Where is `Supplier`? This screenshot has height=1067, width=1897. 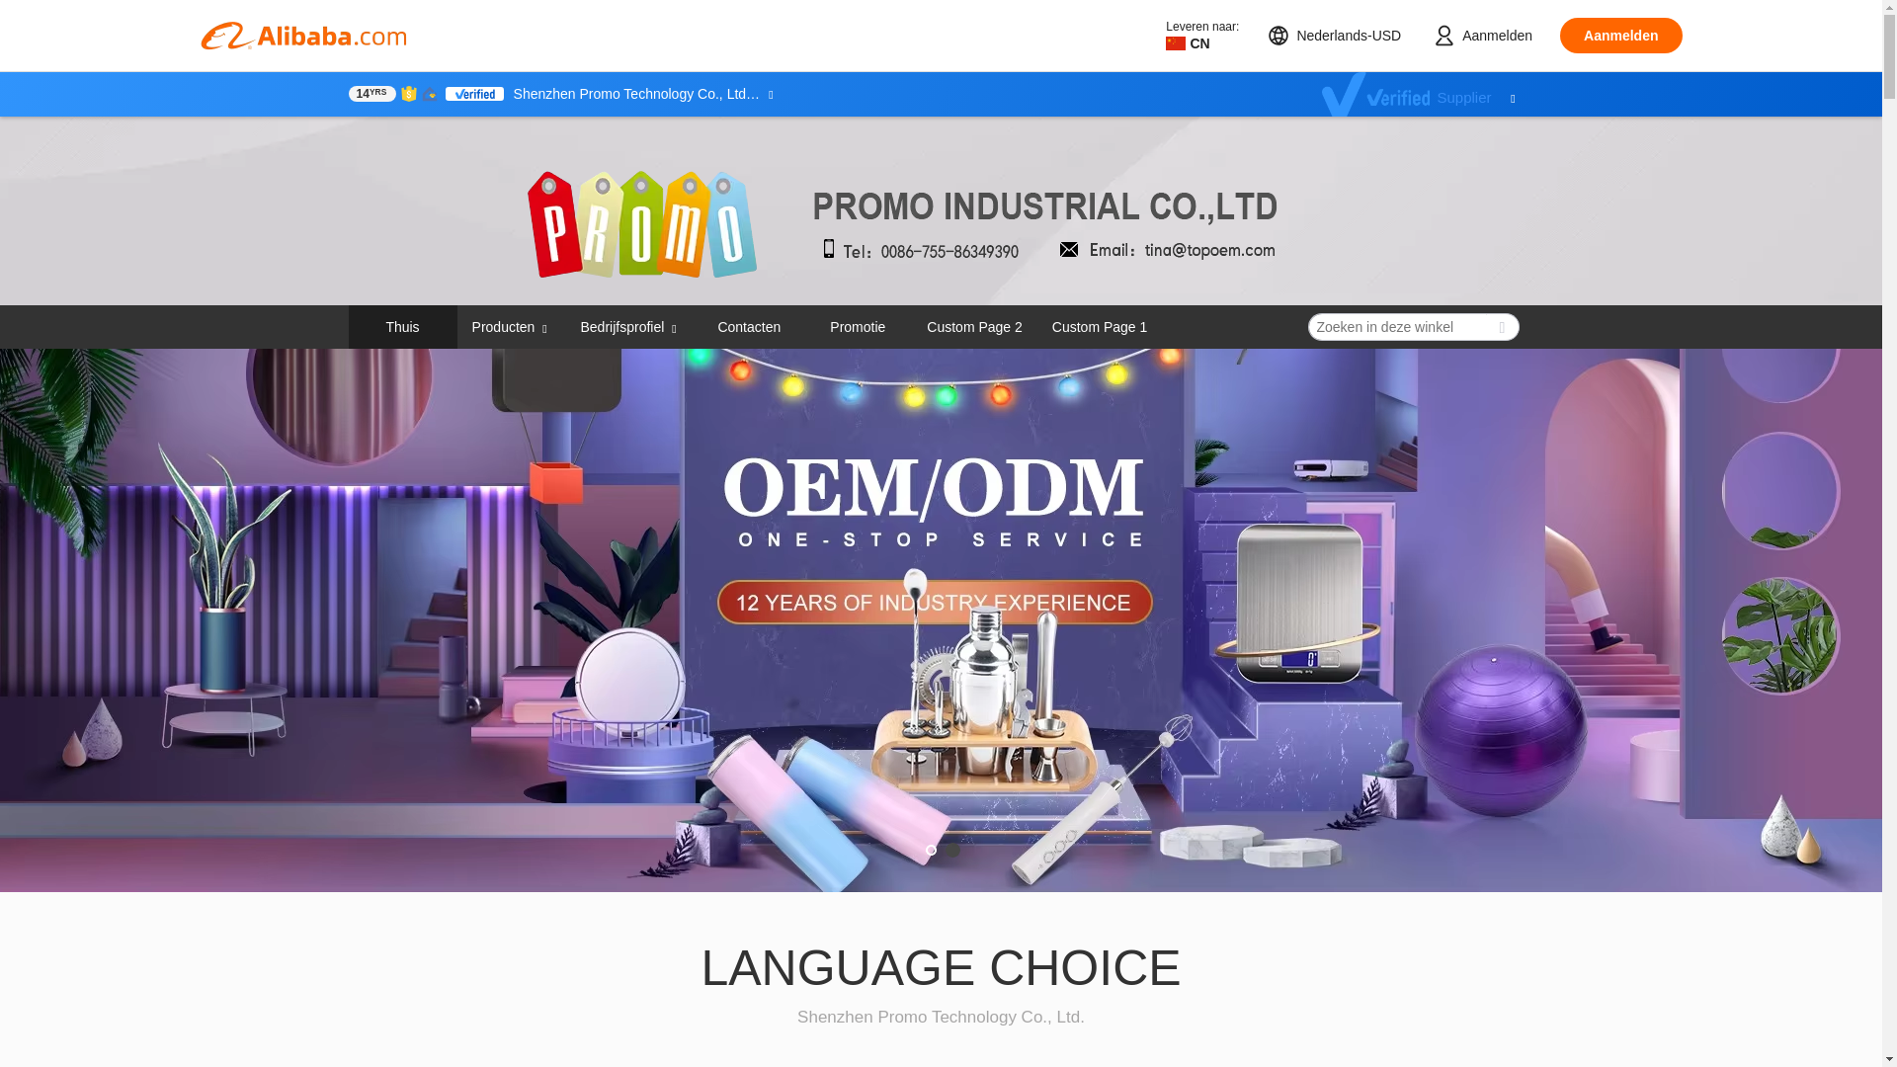
Supplier is located at coordinates (1429, 94).